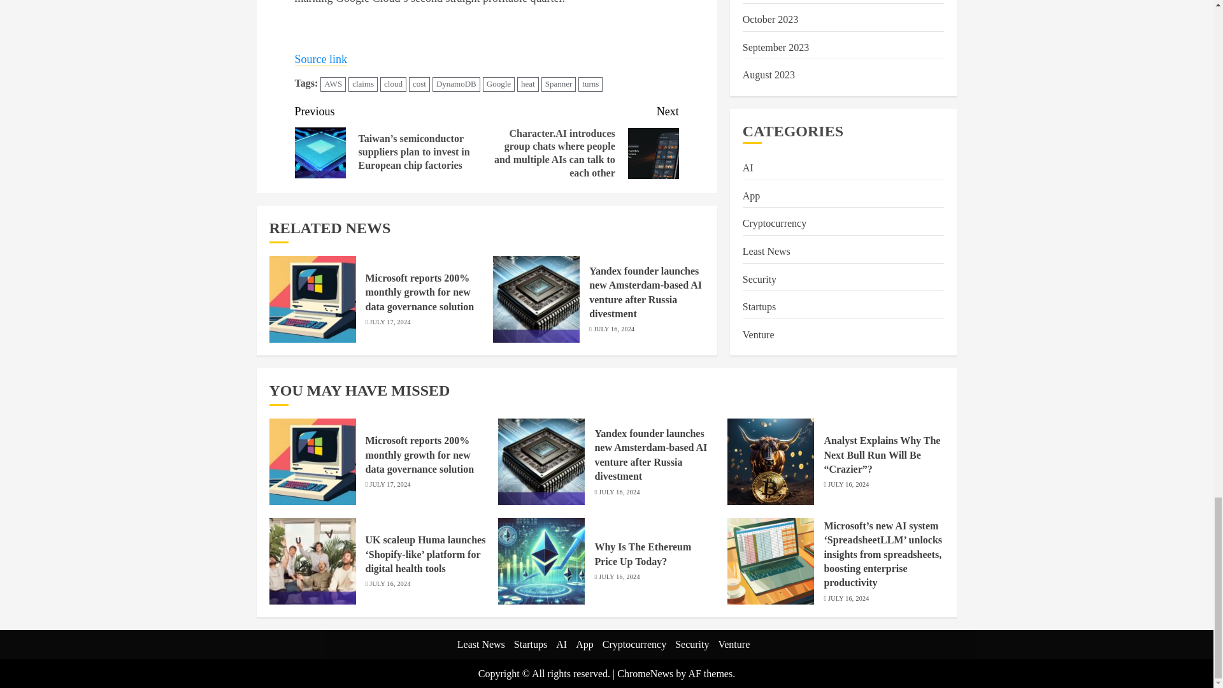  Describe the element at coordinates (499, 84) in the screenshot. I see `Google` at that location.